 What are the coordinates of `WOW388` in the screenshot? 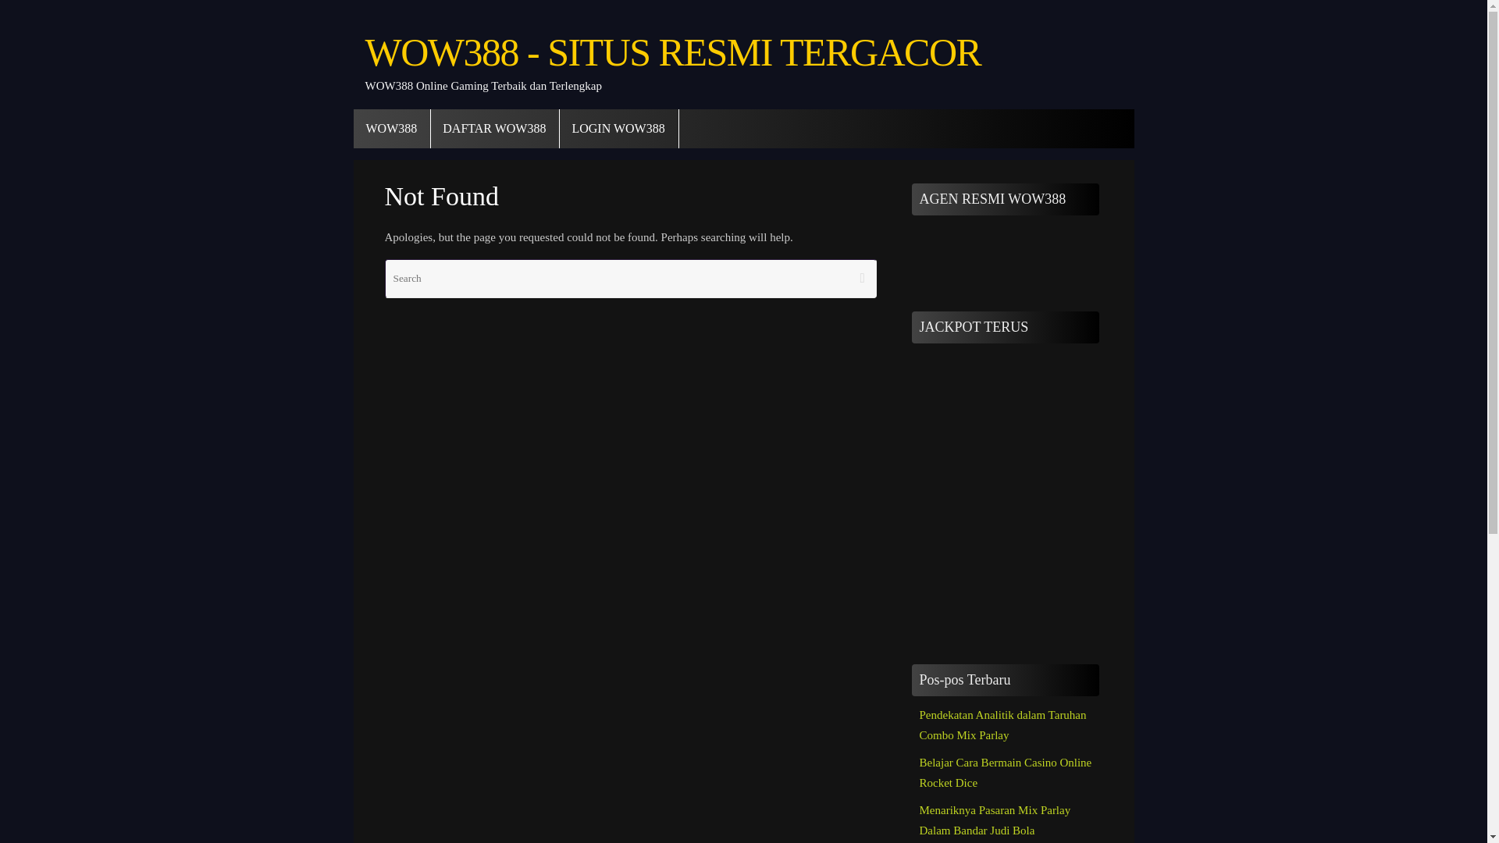 It's located at (391, 129).